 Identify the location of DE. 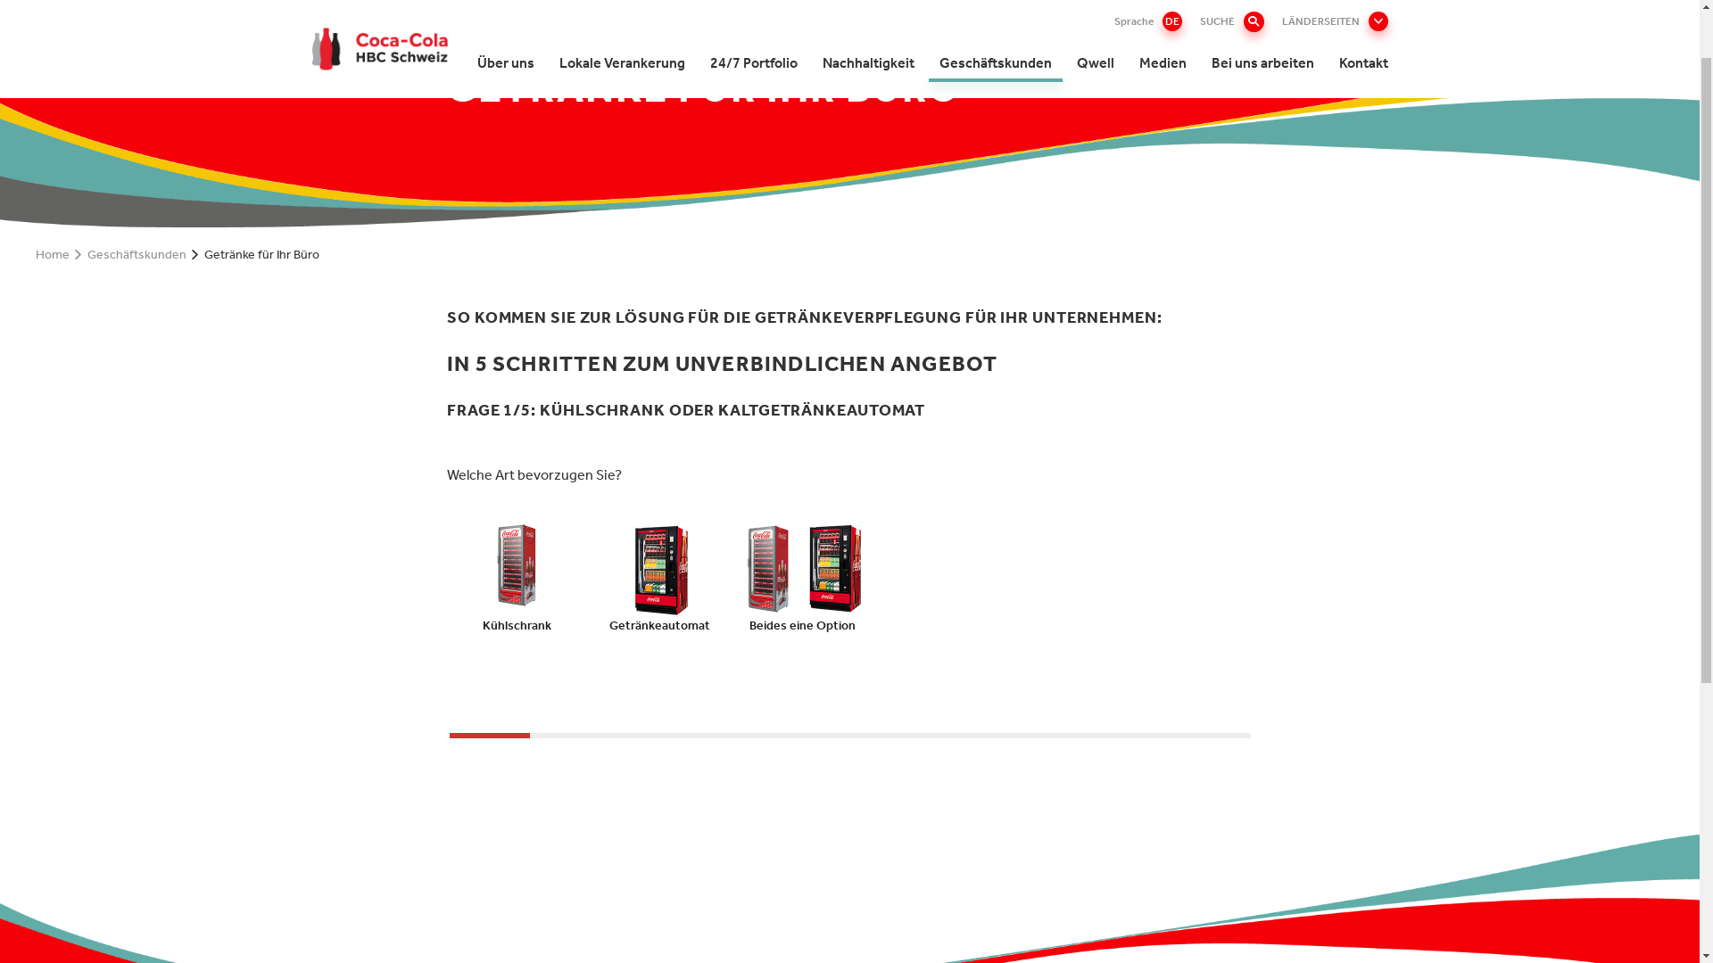
(1171, 91).